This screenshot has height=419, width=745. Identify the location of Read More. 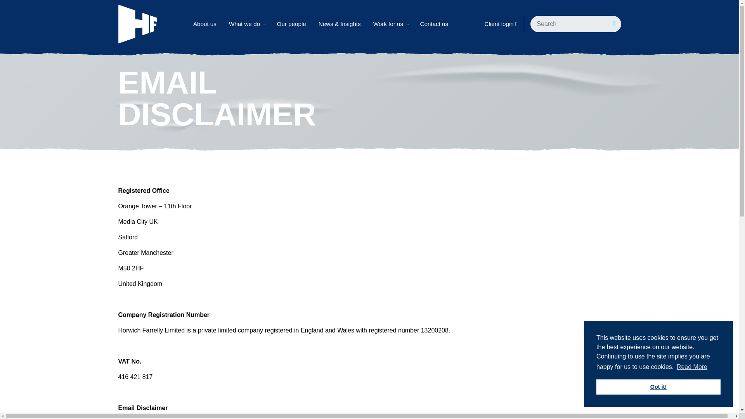
(692, 367).